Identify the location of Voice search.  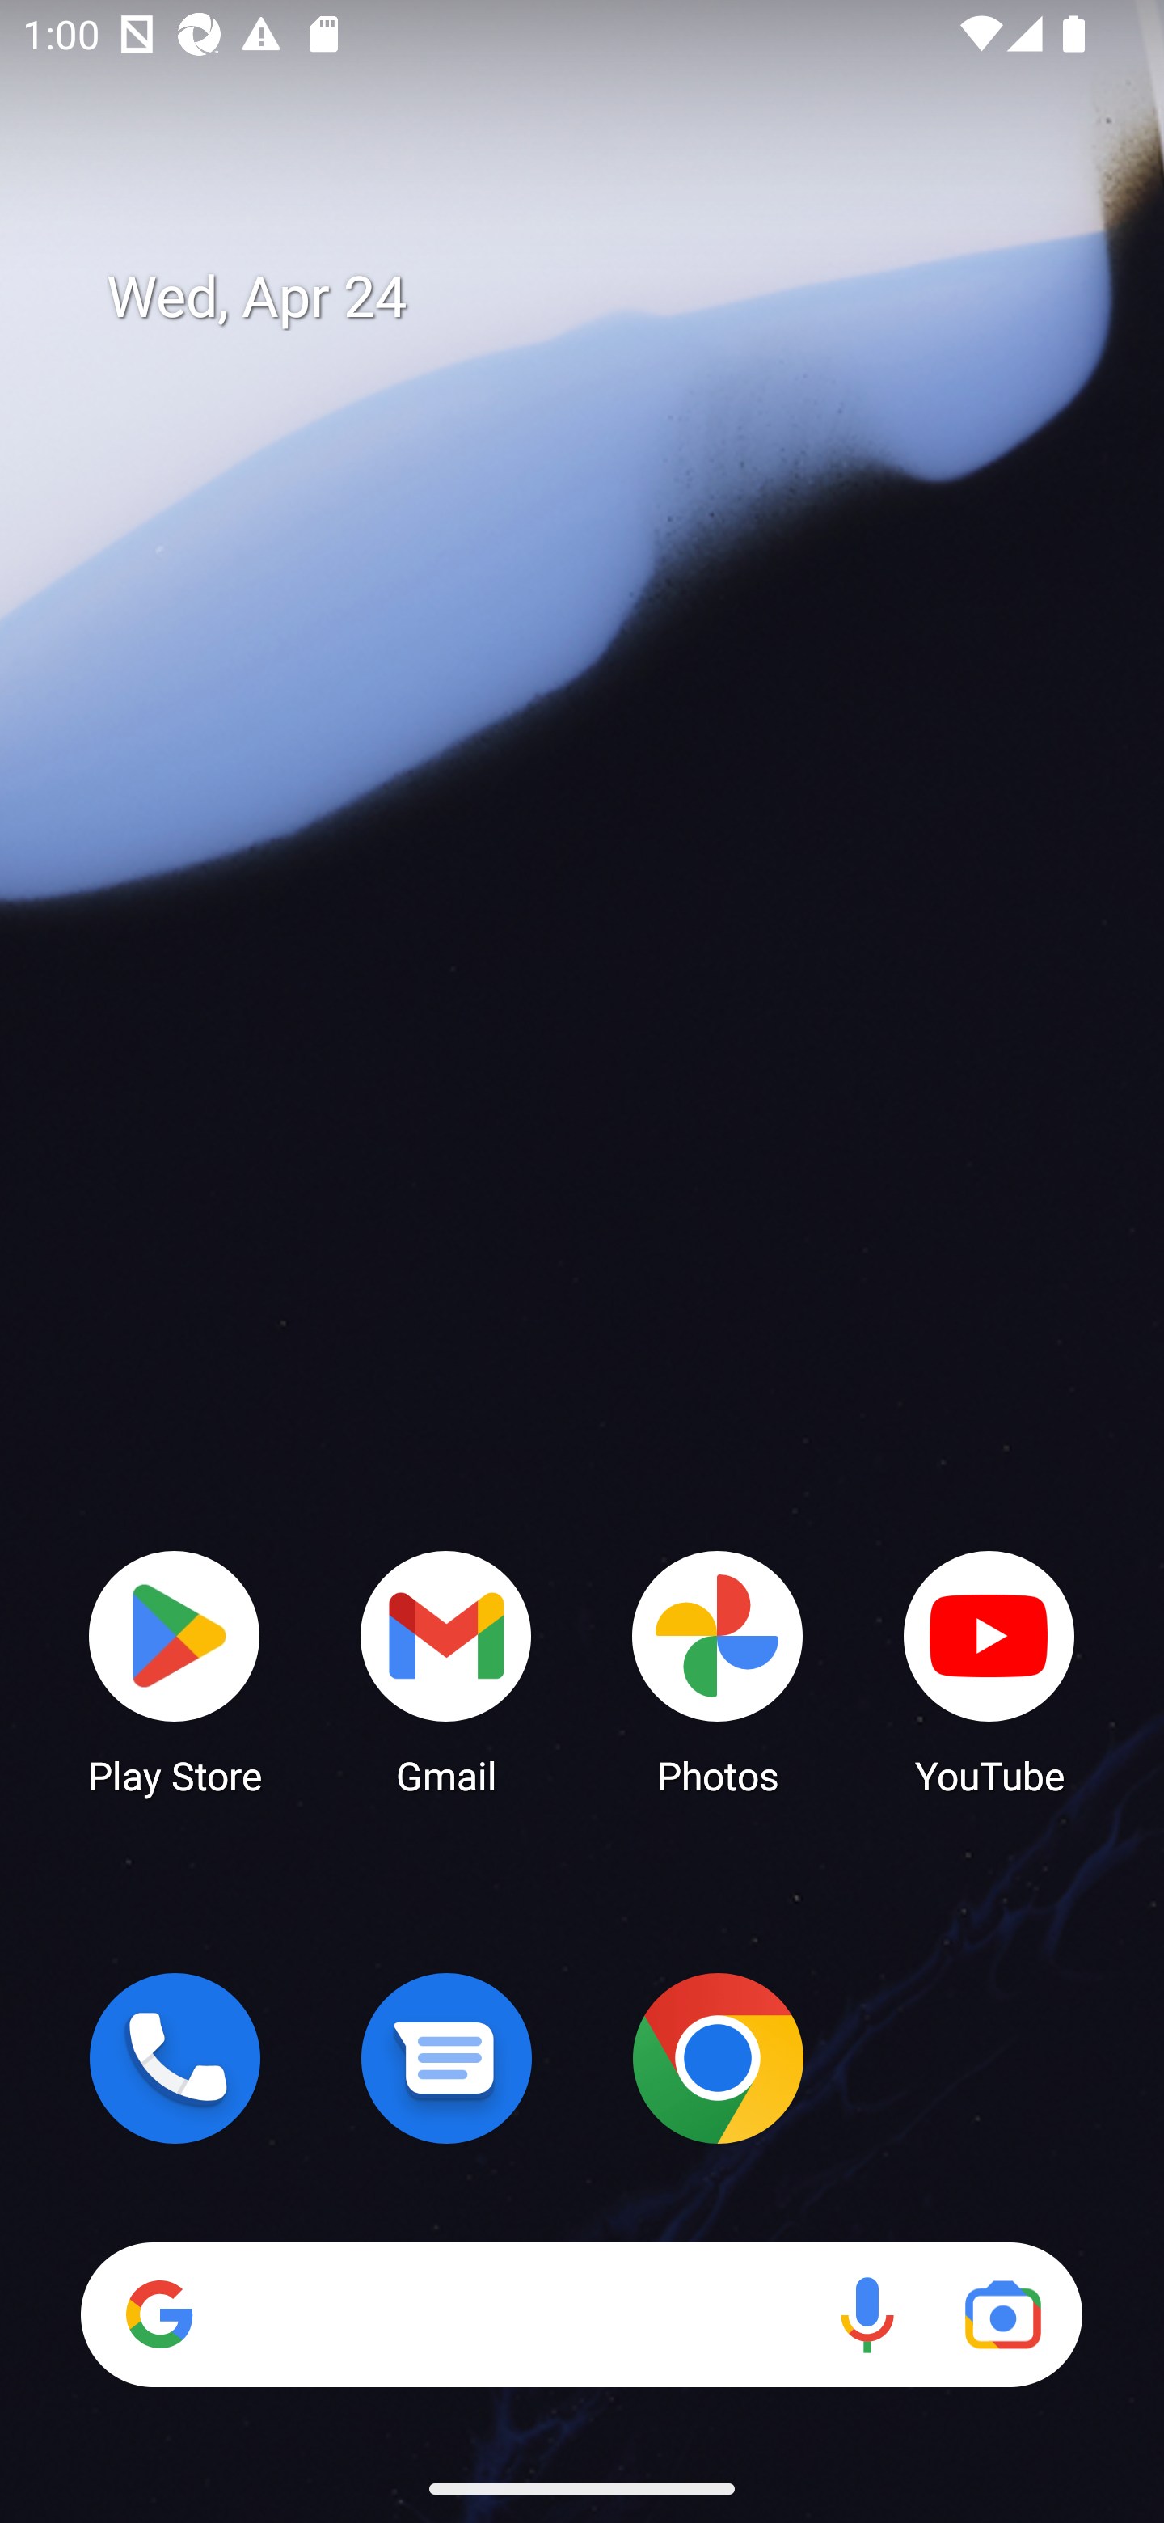
(867, 2314).